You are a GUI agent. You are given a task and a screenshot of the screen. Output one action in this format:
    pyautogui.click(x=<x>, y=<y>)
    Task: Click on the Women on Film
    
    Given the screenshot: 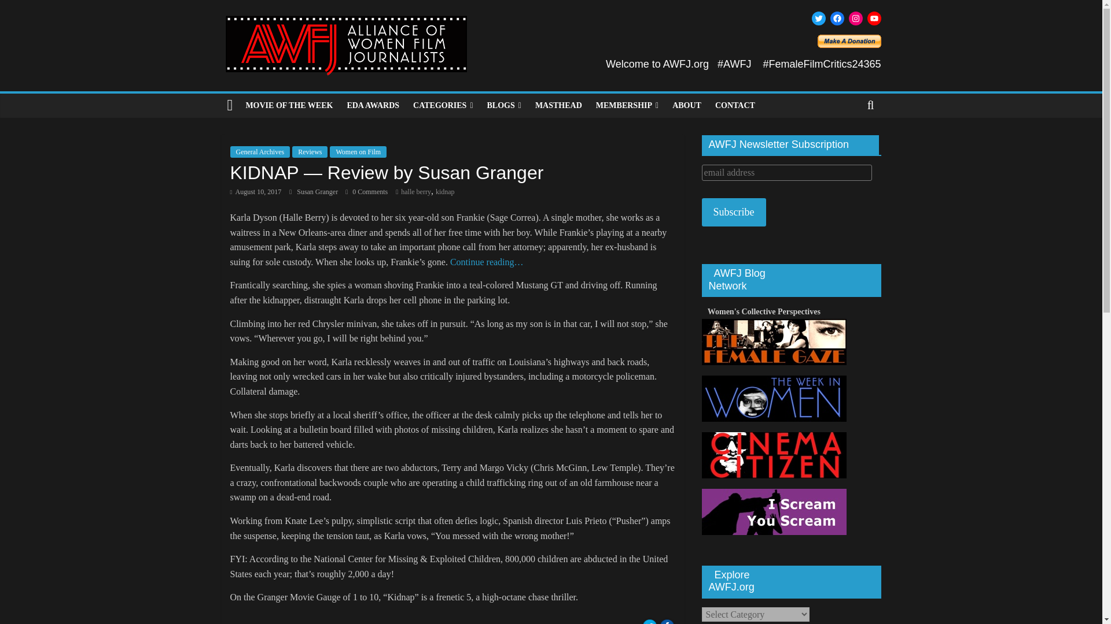 What is the action you would take?
    pyautogui.click(x=358, y=151)
    